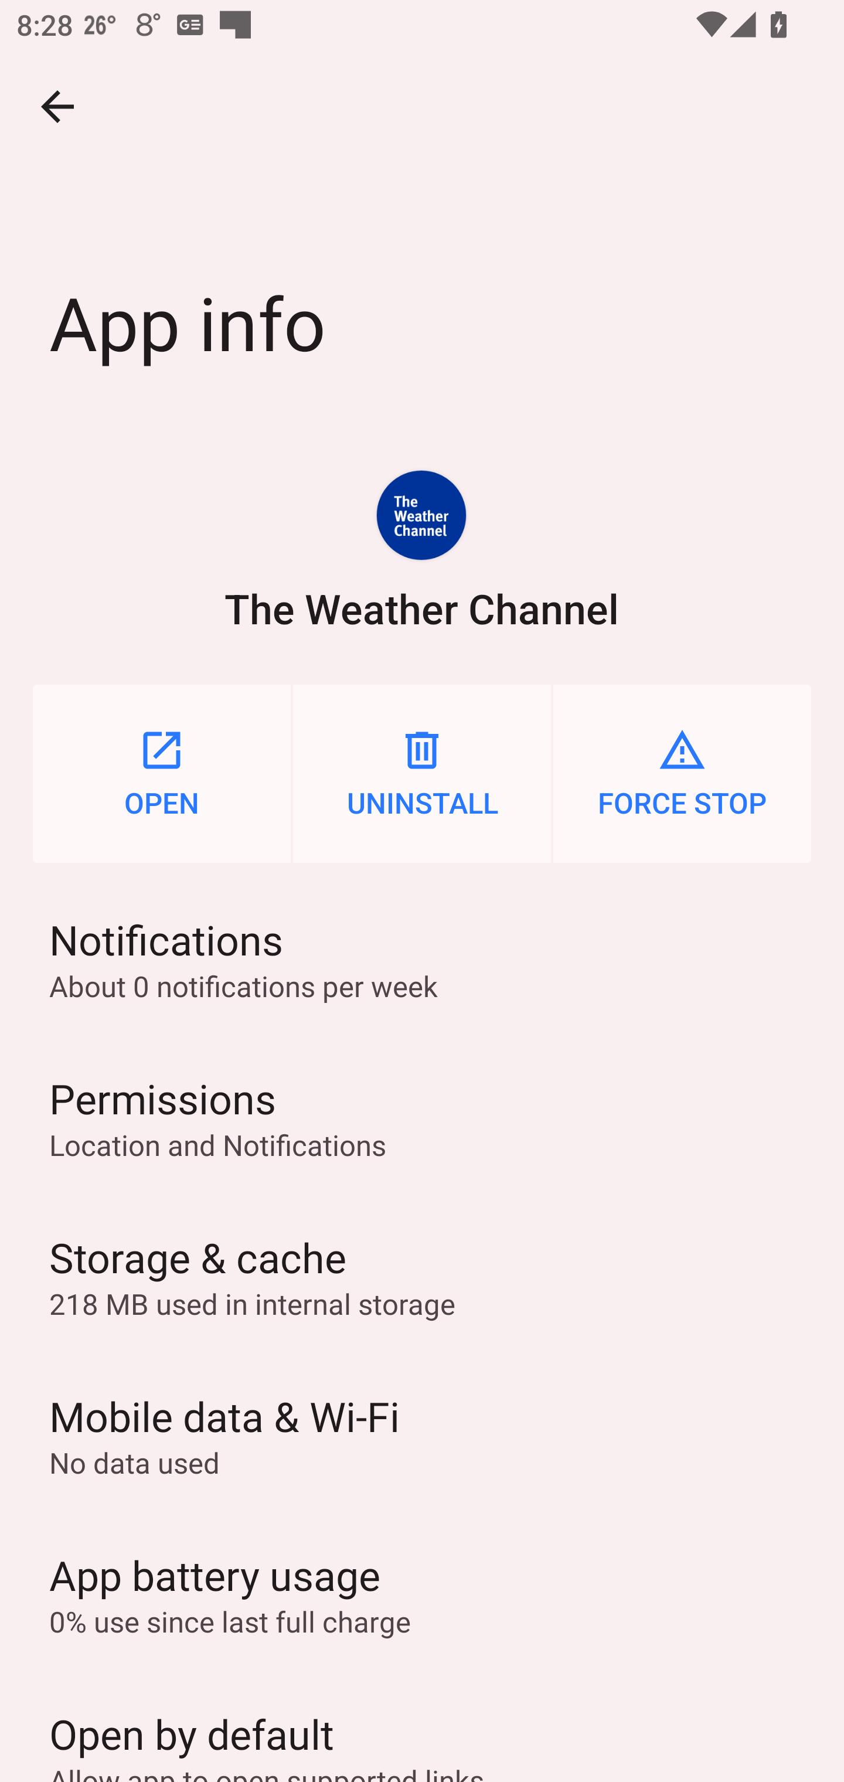 The width and height of the screenshot is (844, 1782). Describe the element at coordinates (162, 773) in the screenshot. I see `OPEN` at that location.